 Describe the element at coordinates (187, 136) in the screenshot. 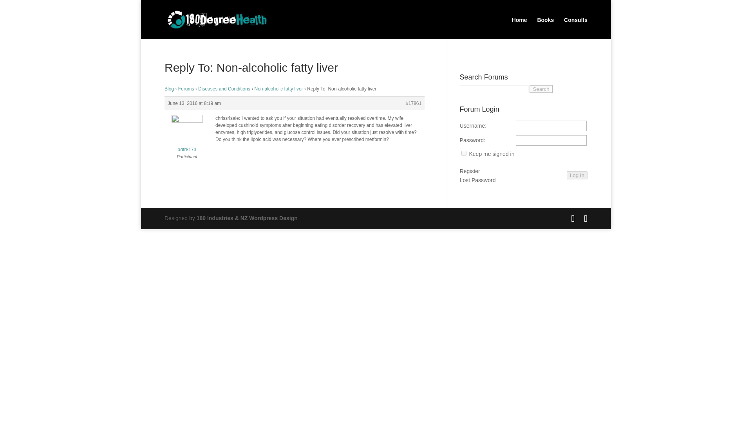

I see `adfr8173` at that location.